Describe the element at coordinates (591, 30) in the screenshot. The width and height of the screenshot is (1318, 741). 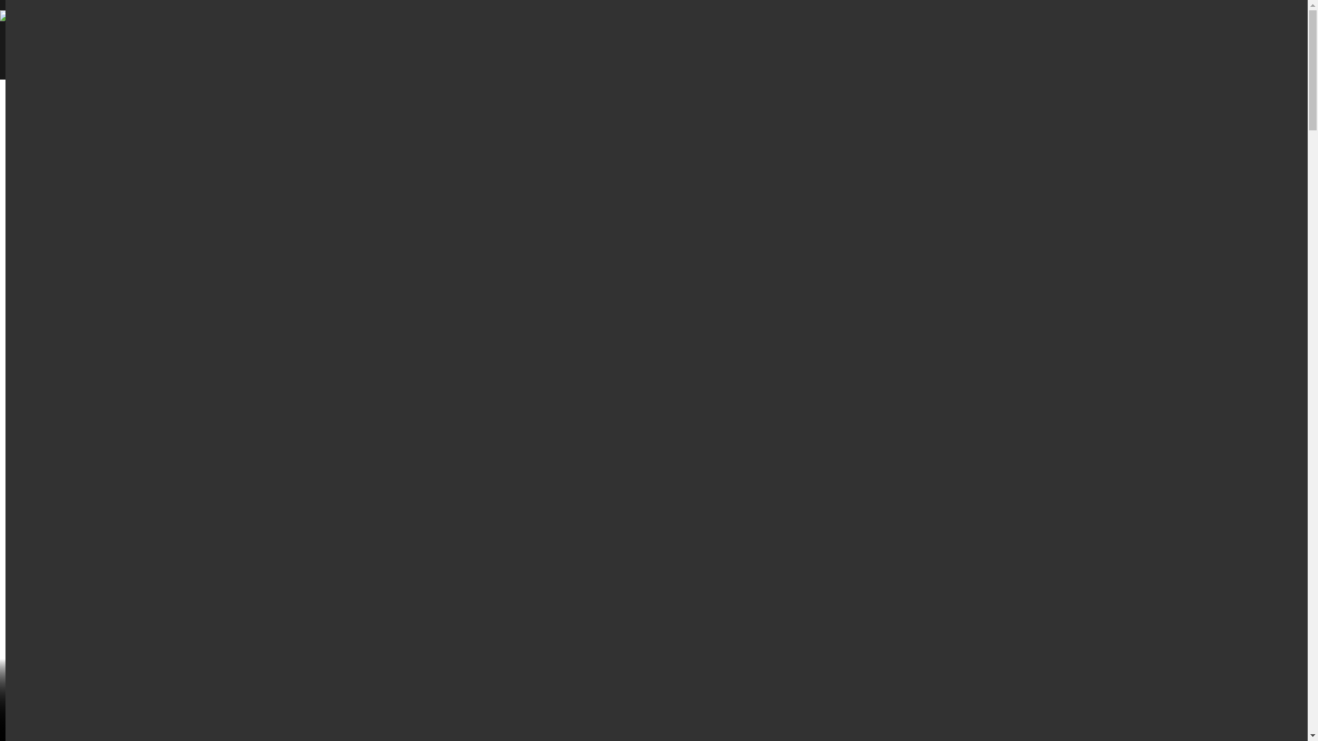
I see `PORTFOLIO` at that location.